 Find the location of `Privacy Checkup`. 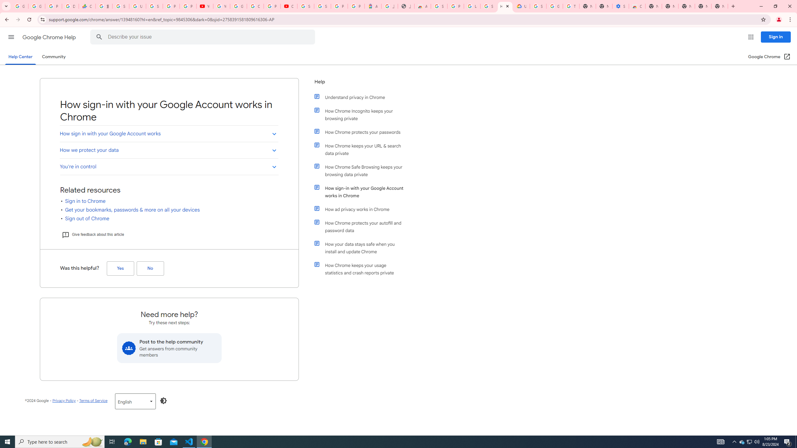

Privacy Checkup is located at coordinates (188, 6).